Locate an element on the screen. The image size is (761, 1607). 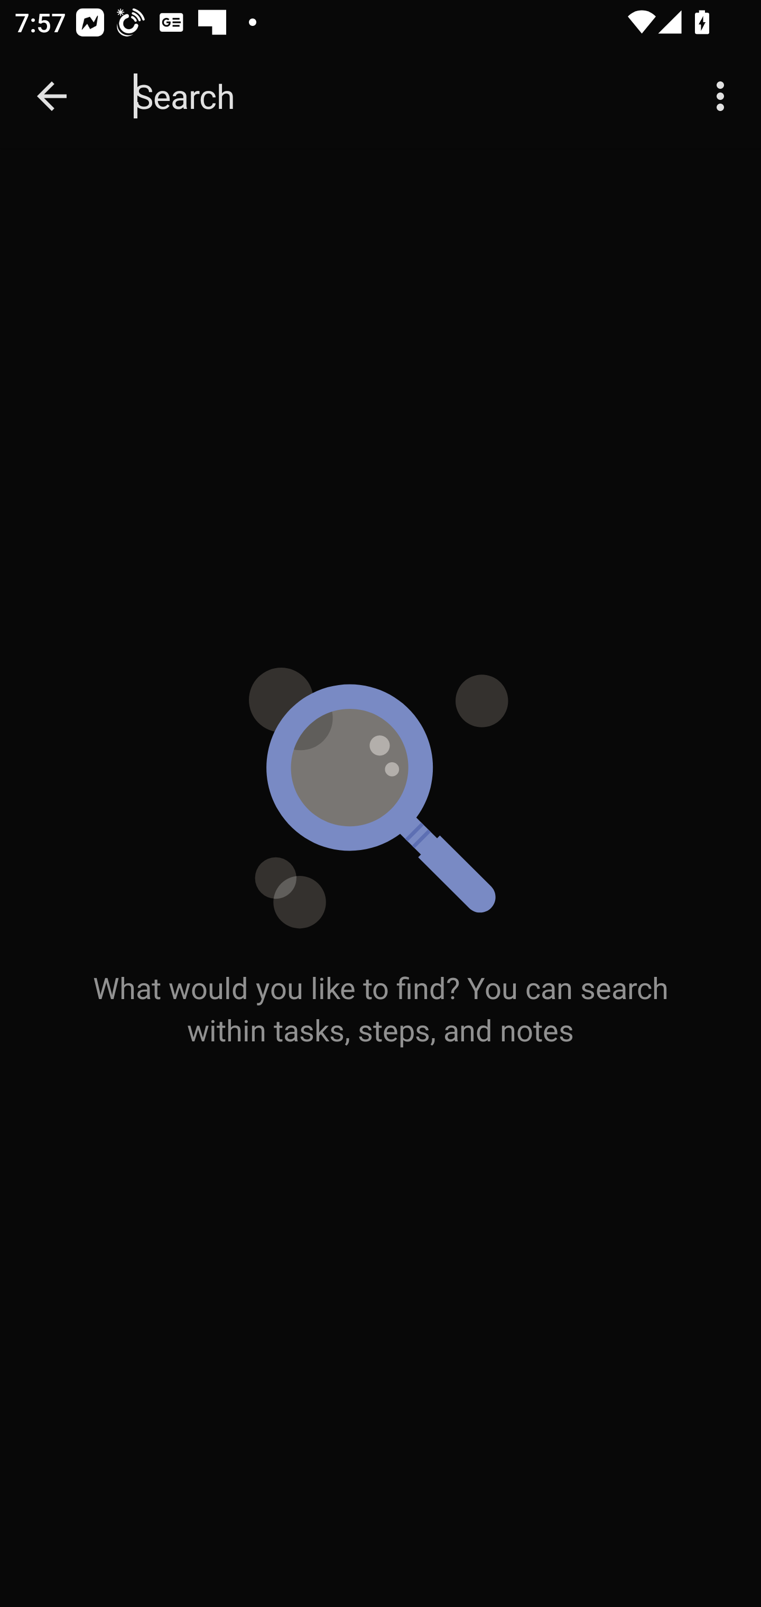
More options is located at coordinates (724, 96).